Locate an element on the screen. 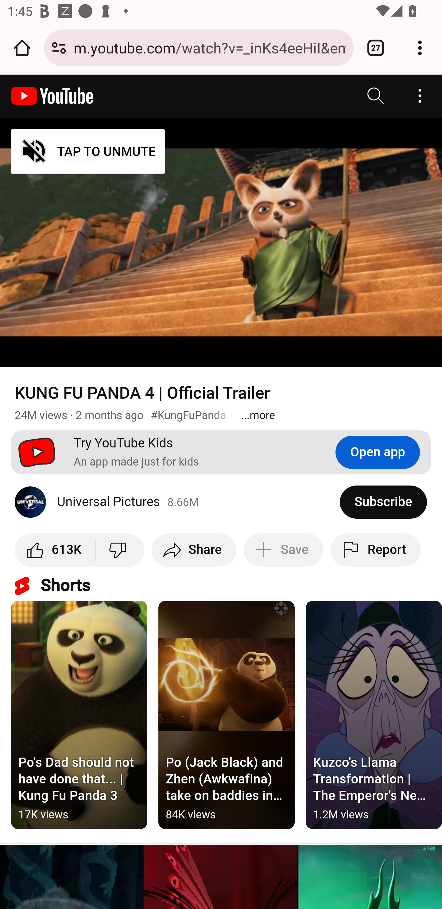 This screenshot has width=442, height=909. Connection is secure is located at coordinates (59, 48).